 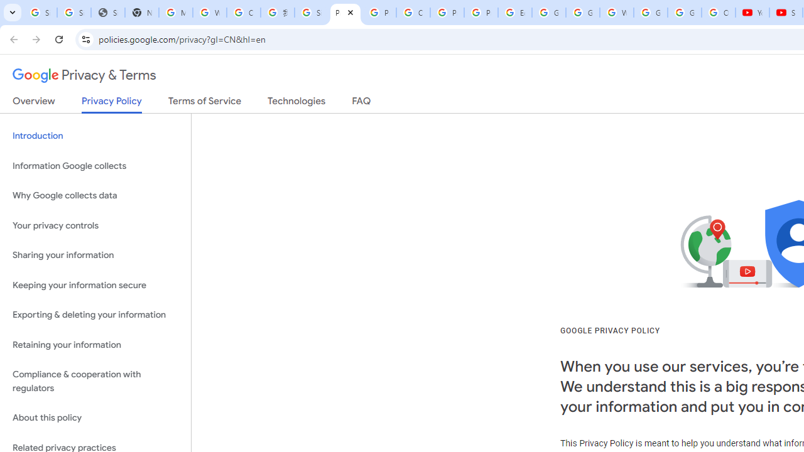 What do you see at coordinates (84, 75) in the screenshot?
I see `Privacy & Terms` at bounding box center [84, 75].